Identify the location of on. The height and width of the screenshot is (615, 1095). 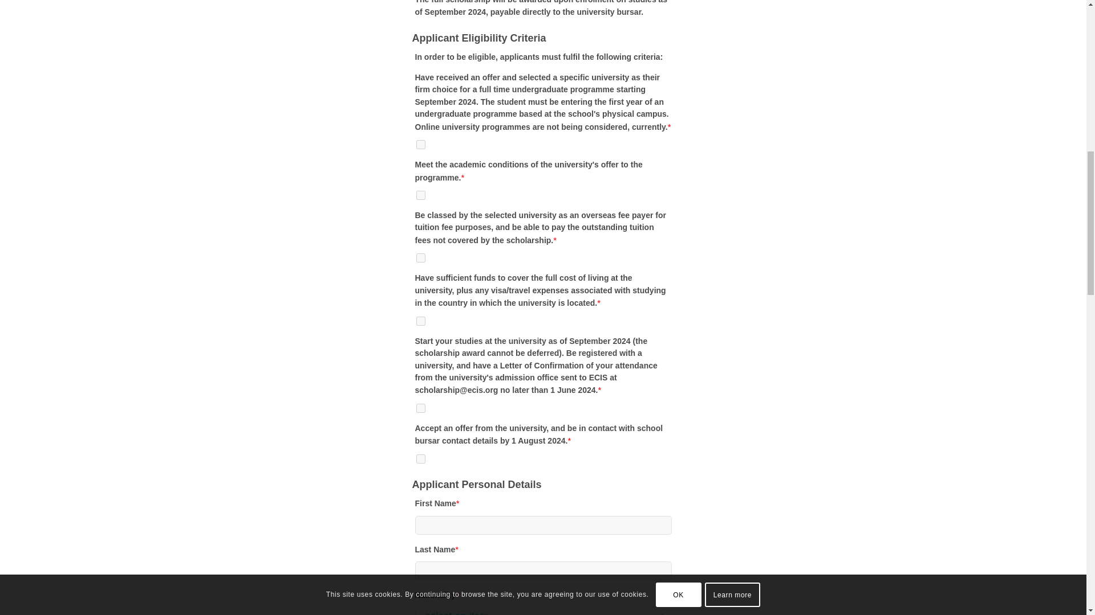
(421, 321).